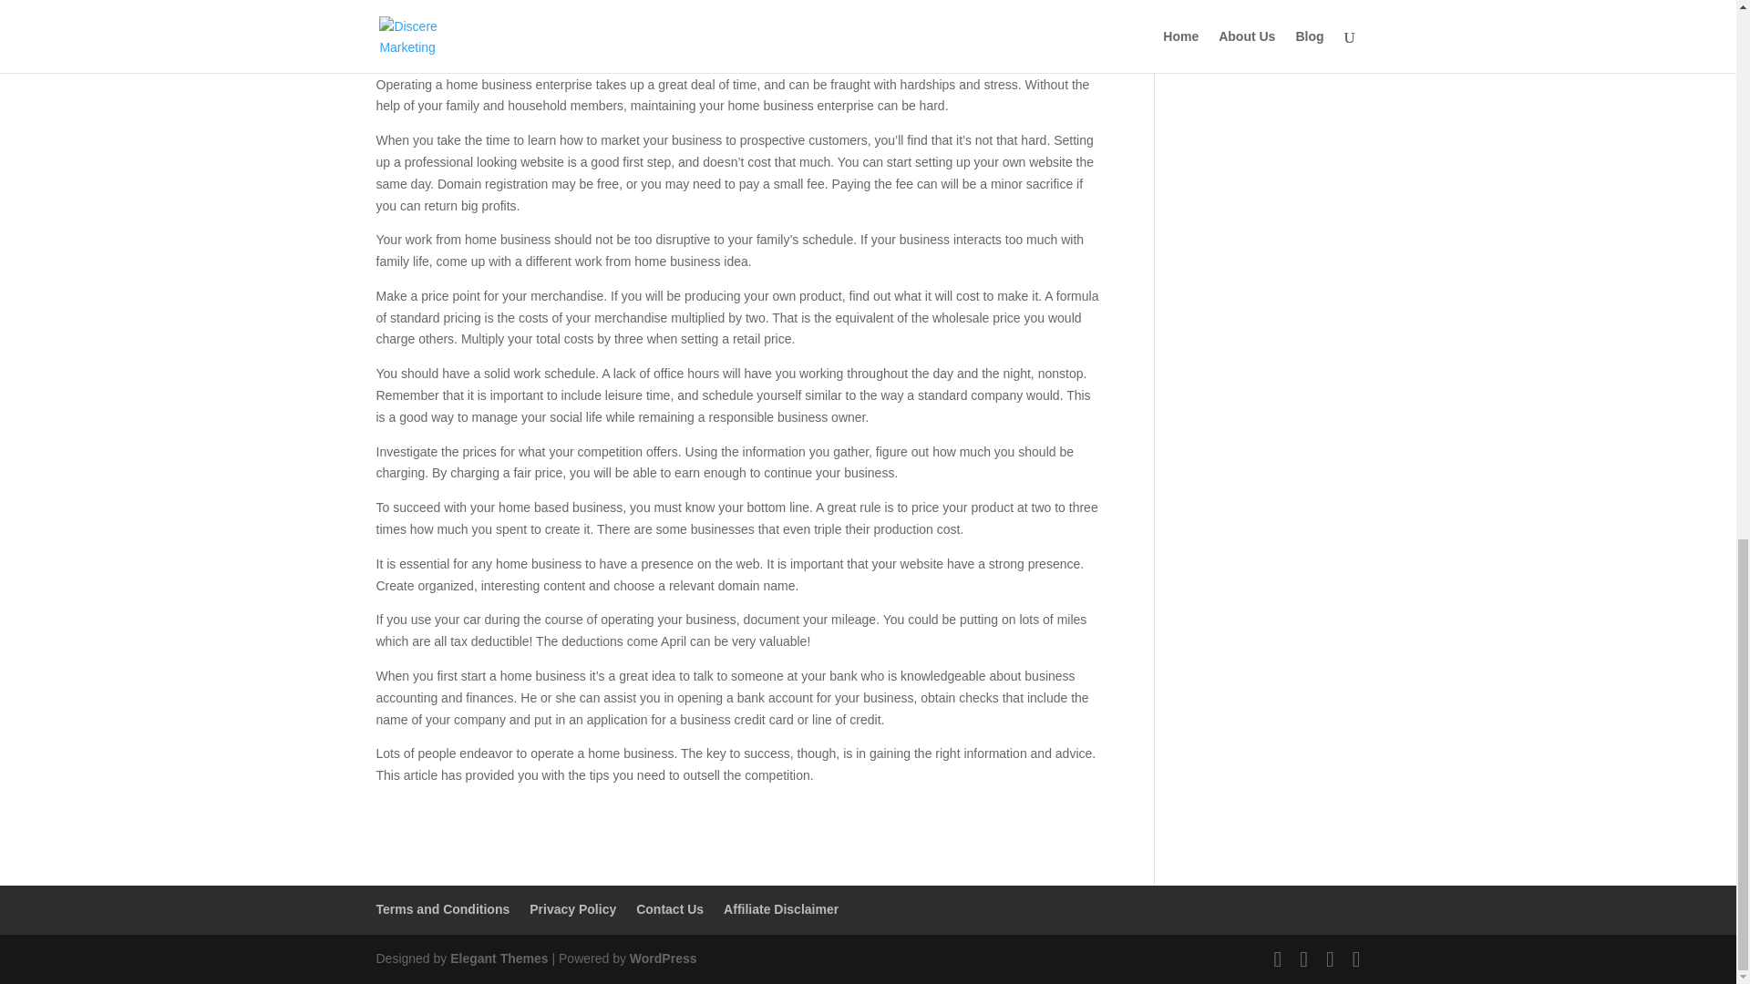 This screenshot has height=984, width=1750. What do you see at coordinates (442, 909) in the screenshot?
I see `Terms and Conditions` at bounding box center [442, 909].